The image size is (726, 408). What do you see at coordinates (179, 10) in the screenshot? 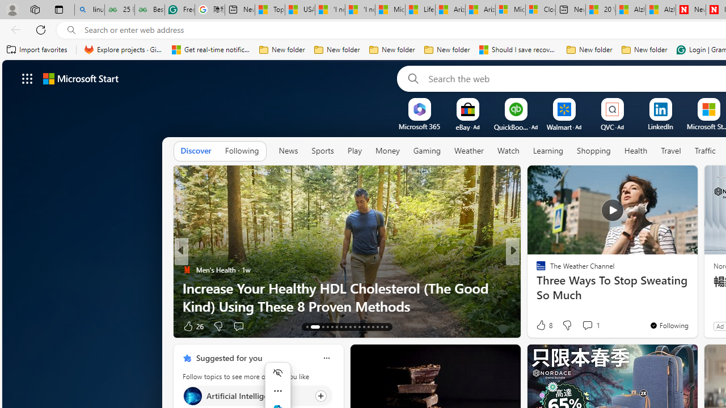
I see `Free AI Writing Assistance for Students | Grammarly` at bounding box center [179, 10].